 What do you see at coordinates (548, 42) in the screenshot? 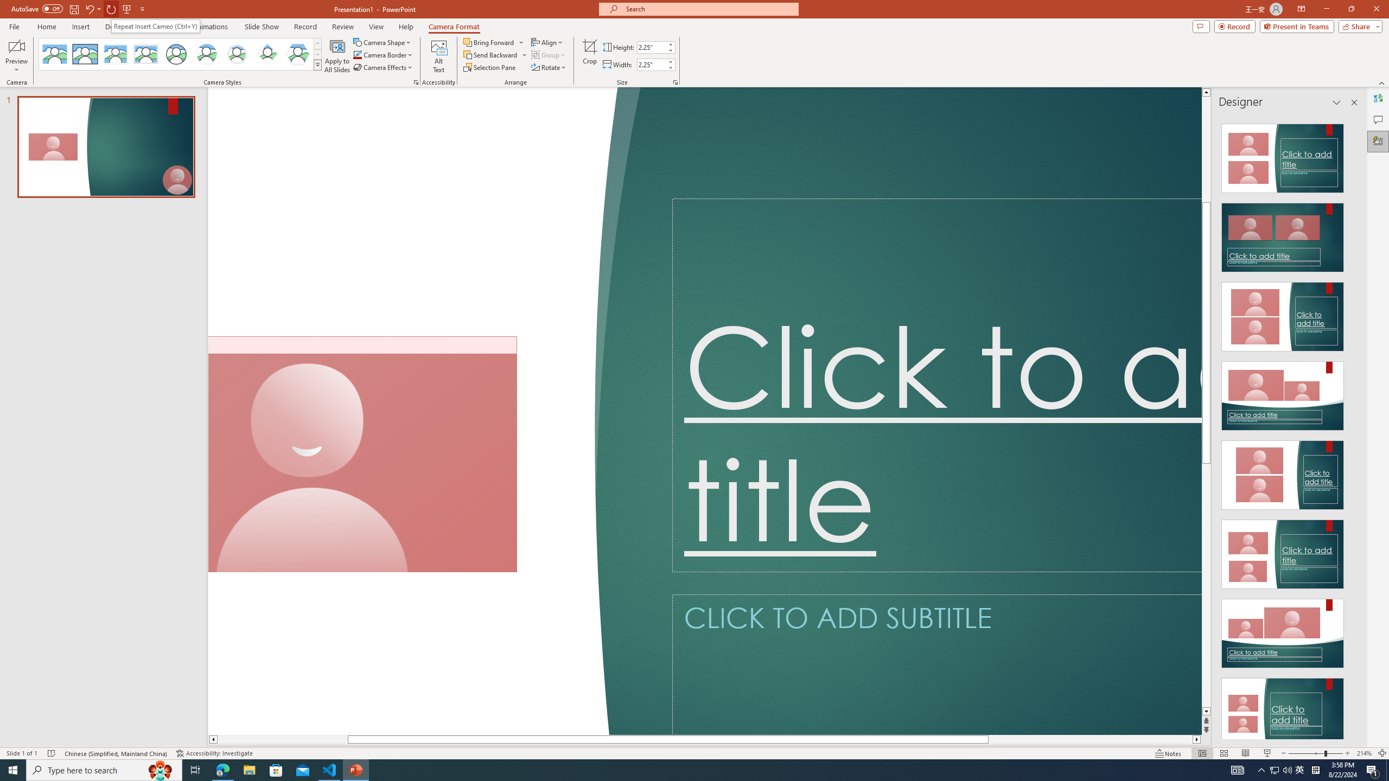
I see `Align` at bounding box center [548, 42].